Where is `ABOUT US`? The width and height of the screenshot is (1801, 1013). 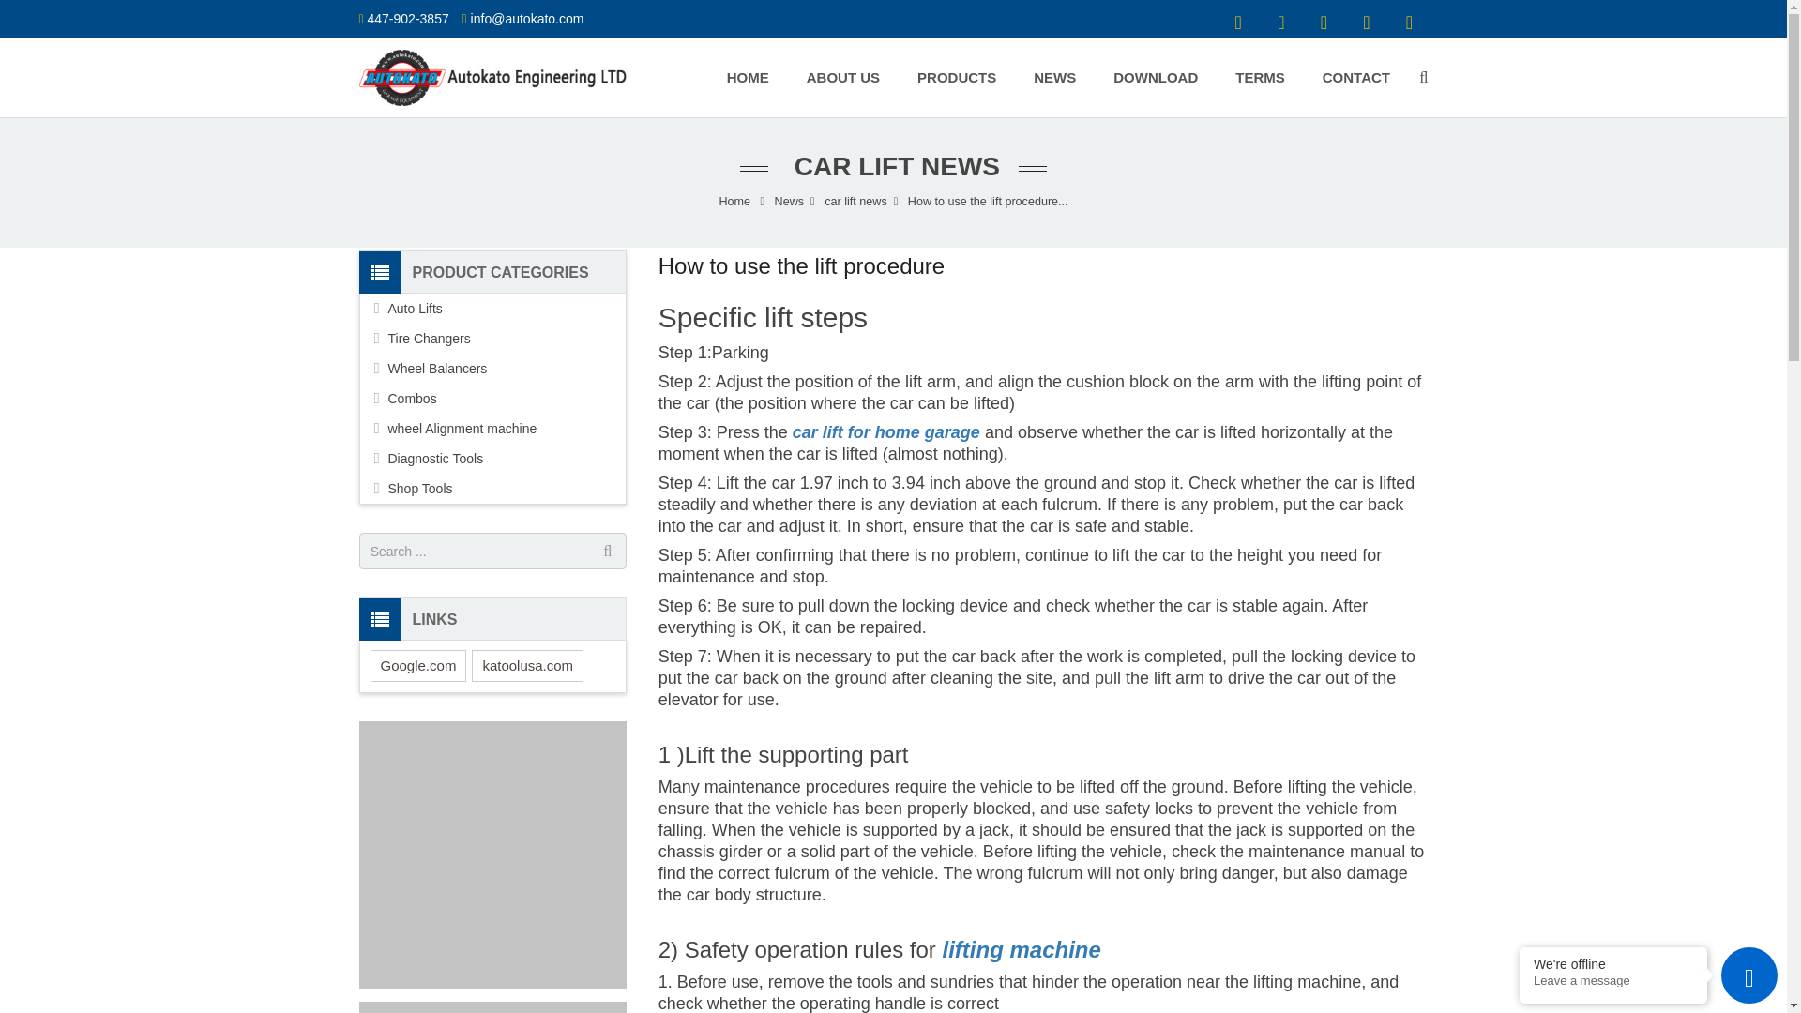 ABOUT US is located at coordinates (843, 77).